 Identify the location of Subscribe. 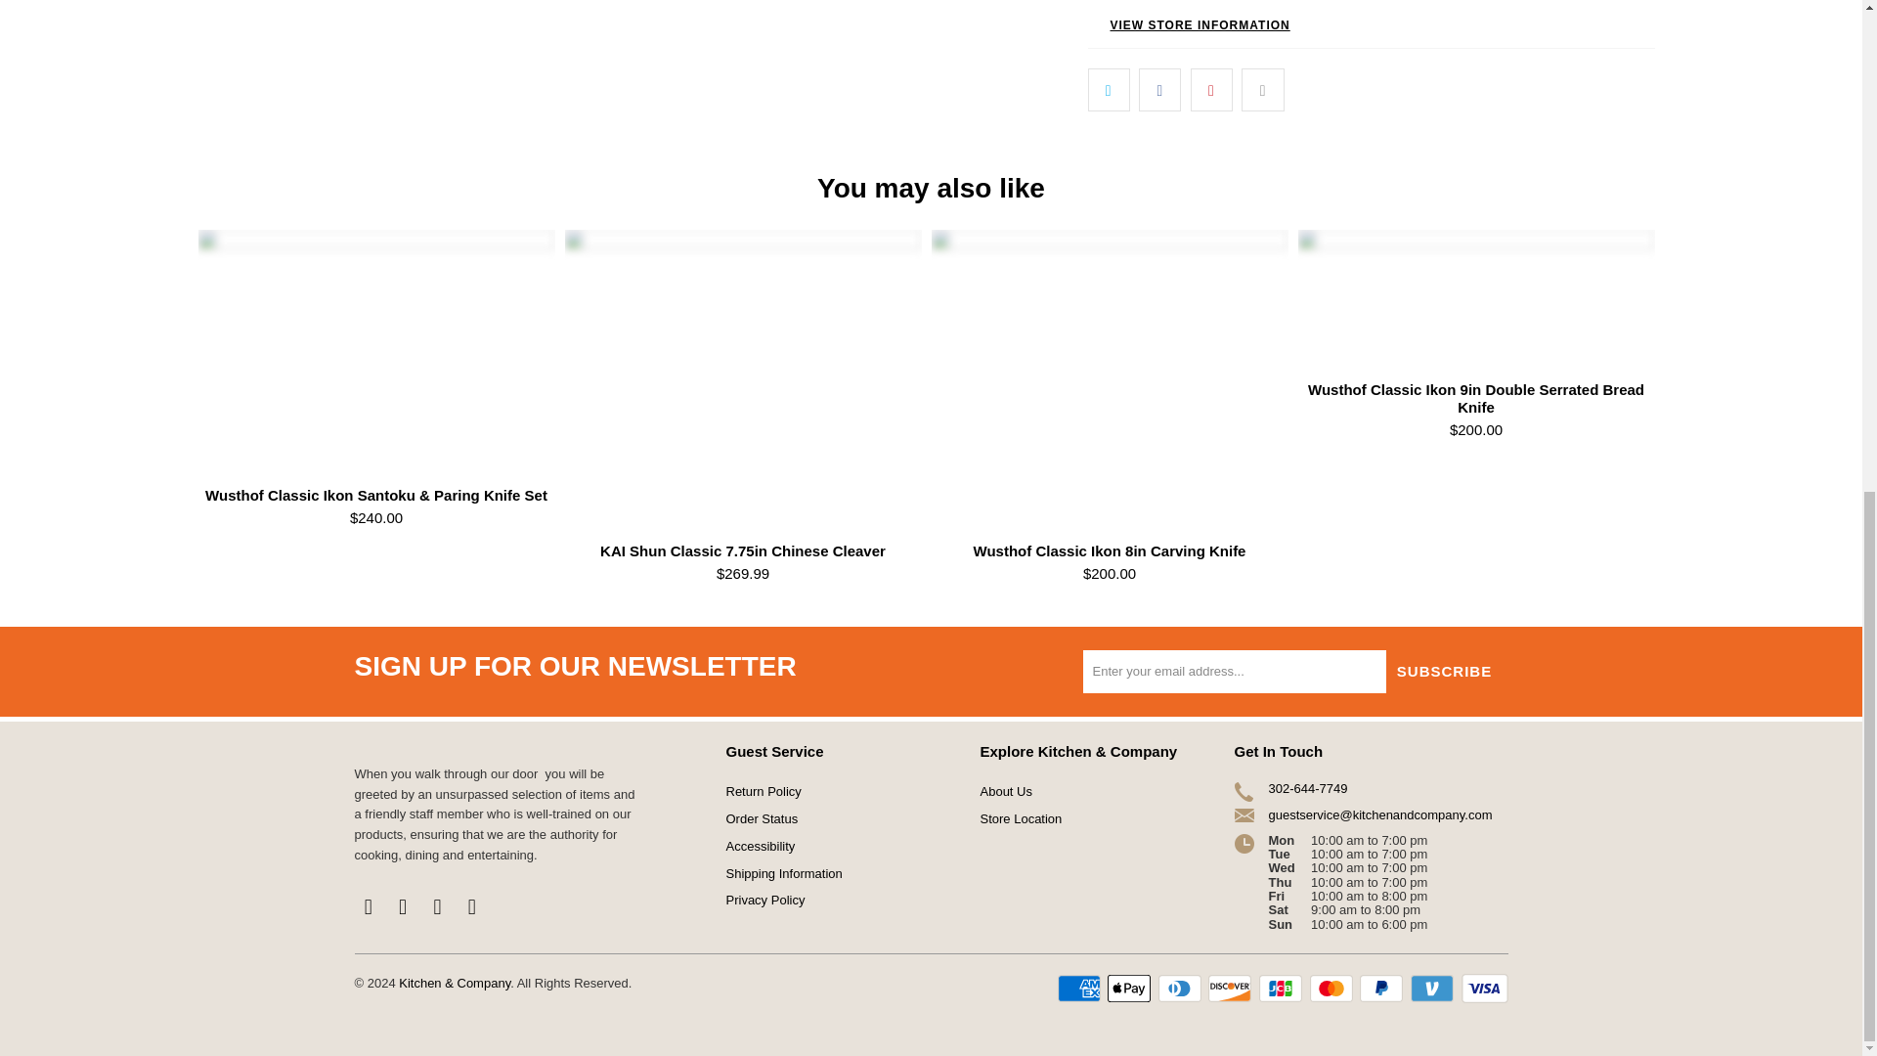
(1445, 671).